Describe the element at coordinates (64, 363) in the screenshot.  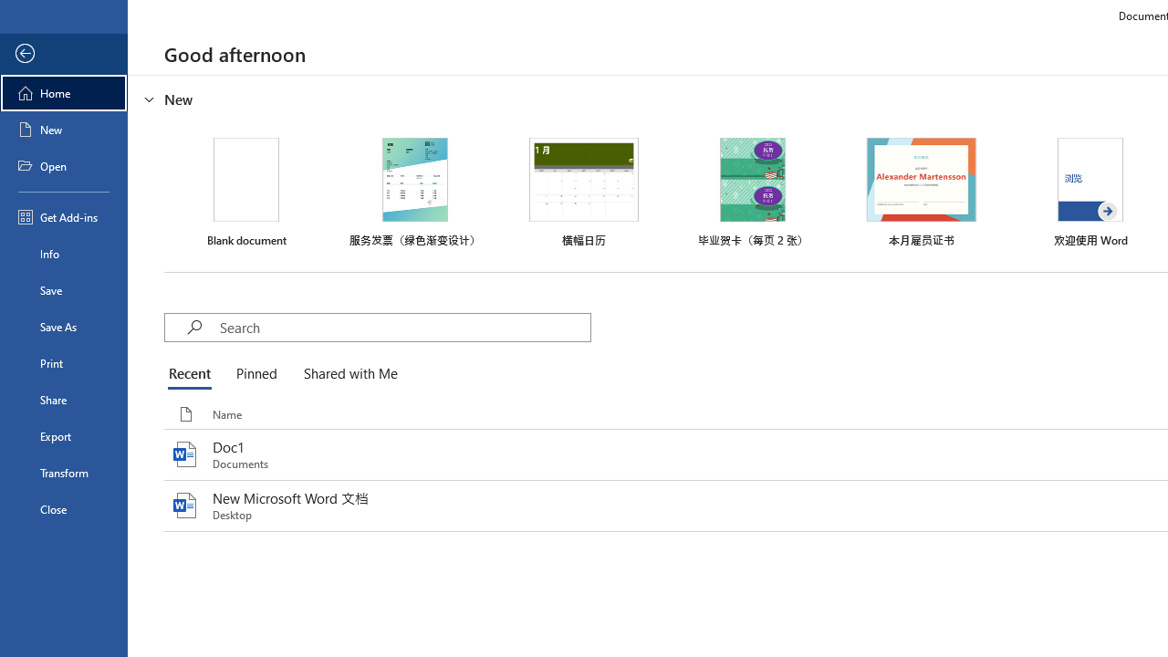
I see `Print` at that location.